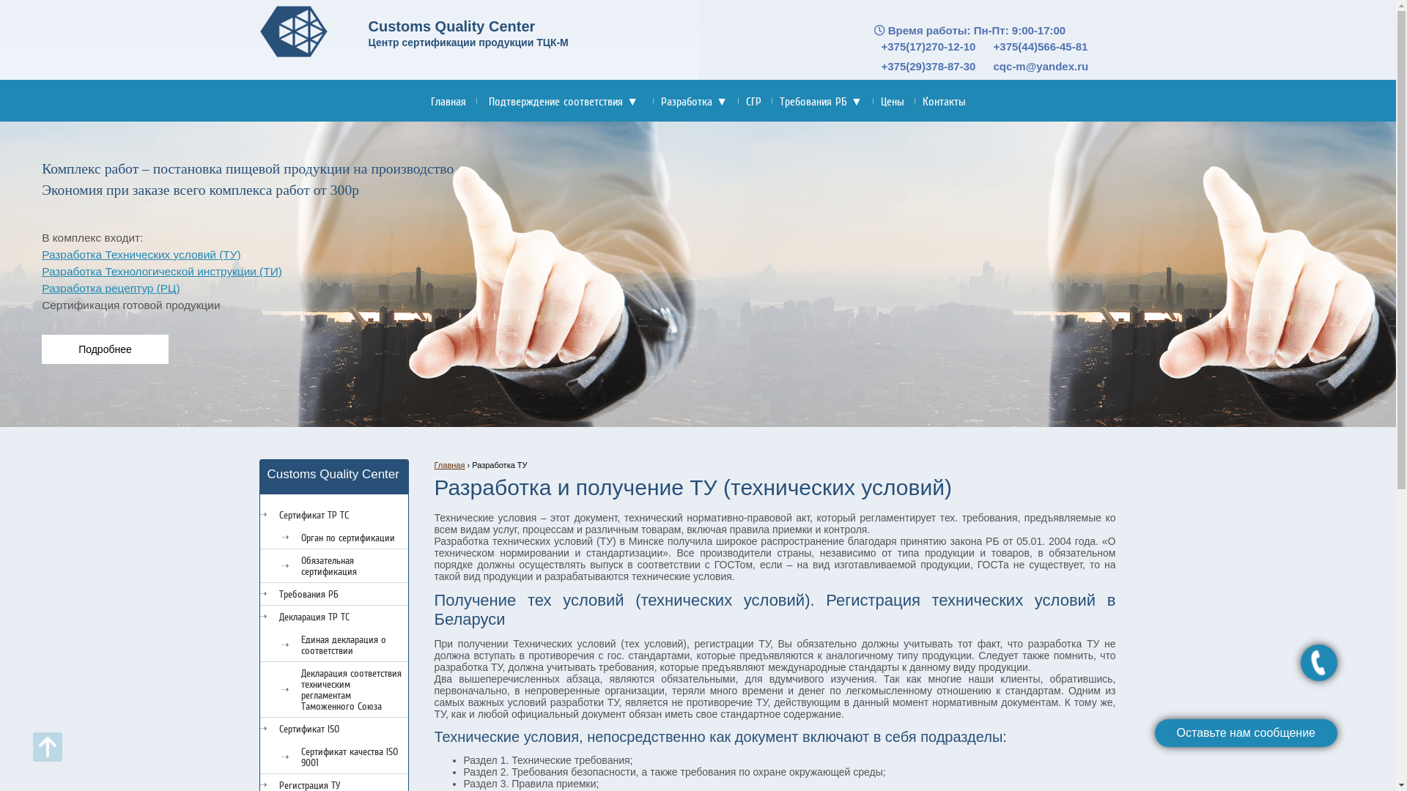  Describe the element at coordinates (928, 47) in the screenshot. I see `+375(17)270-12-10` at that location.